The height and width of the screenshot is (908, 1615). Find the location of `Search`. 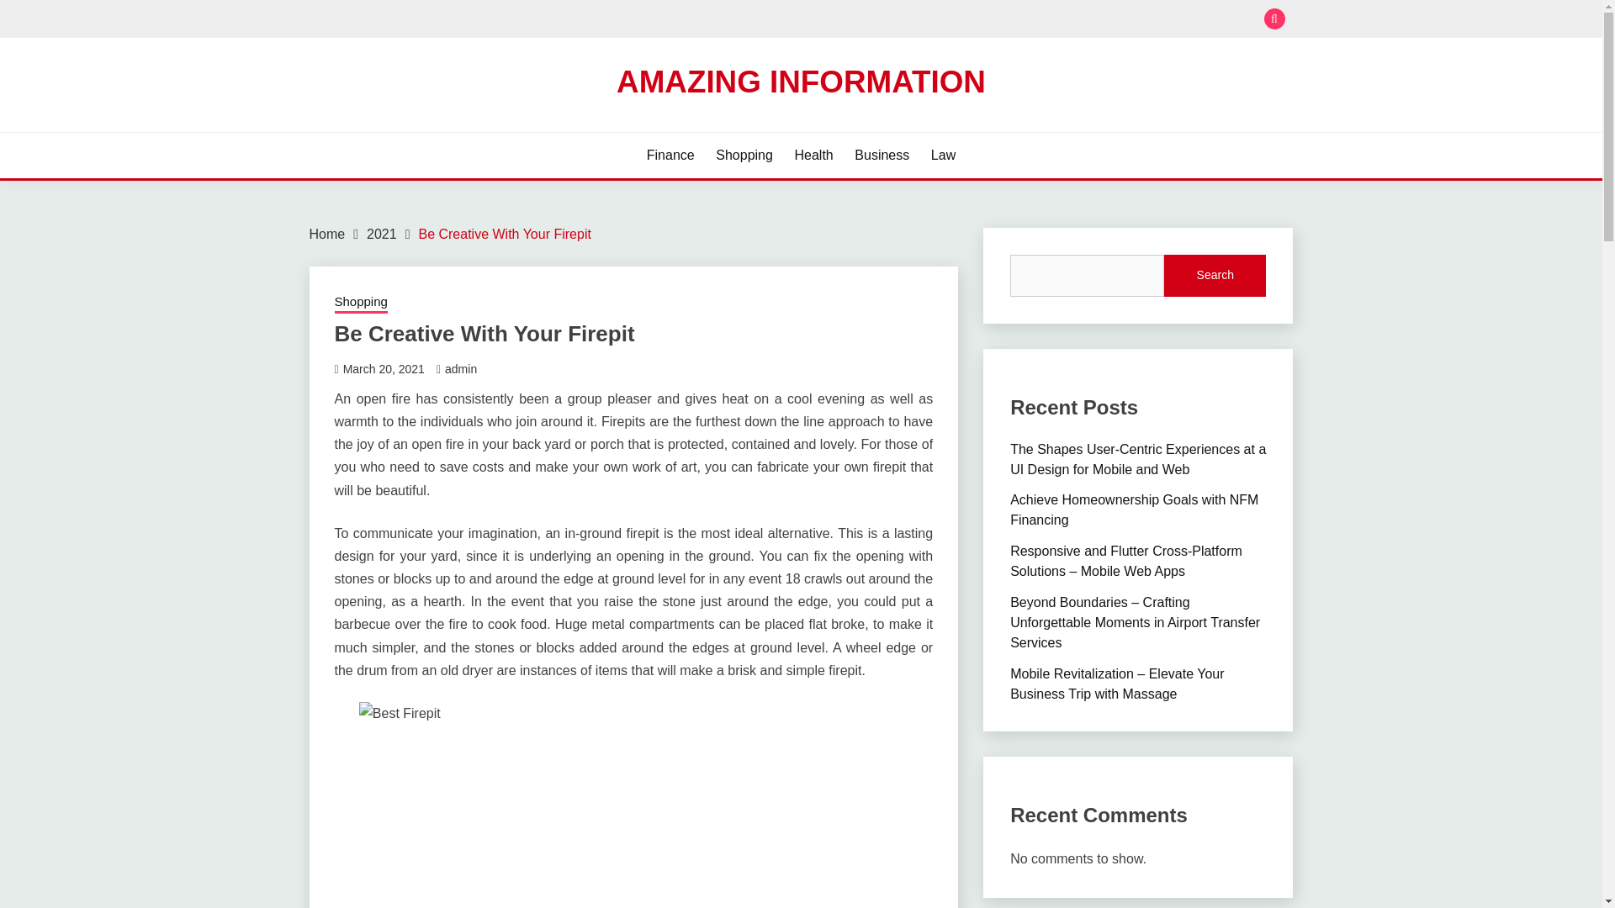

Search is located at coordinates (924, 20).